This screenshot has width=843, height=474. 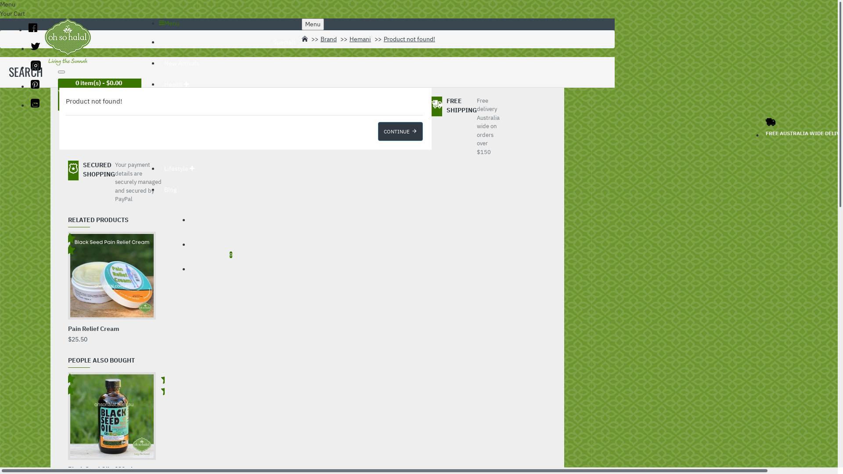 What do you see at coordinates (170, 190) in the screenshot?
I see `Blog` at bounding box center [170, 190].